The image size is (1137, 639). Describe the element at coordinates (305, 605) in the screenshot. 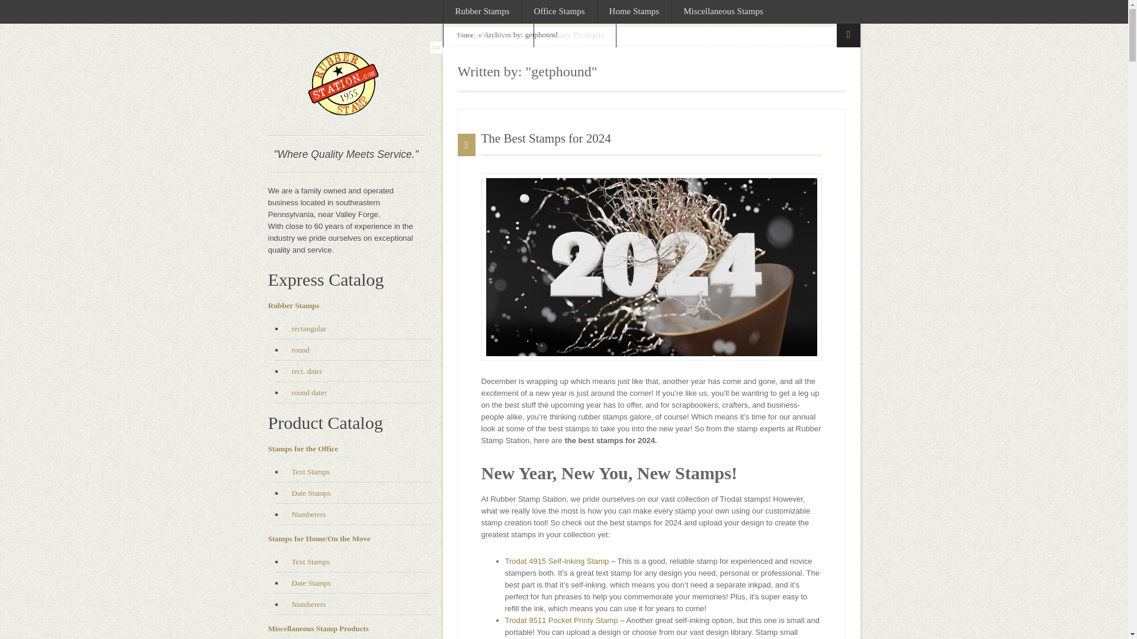

I see `Numberers` at that location.